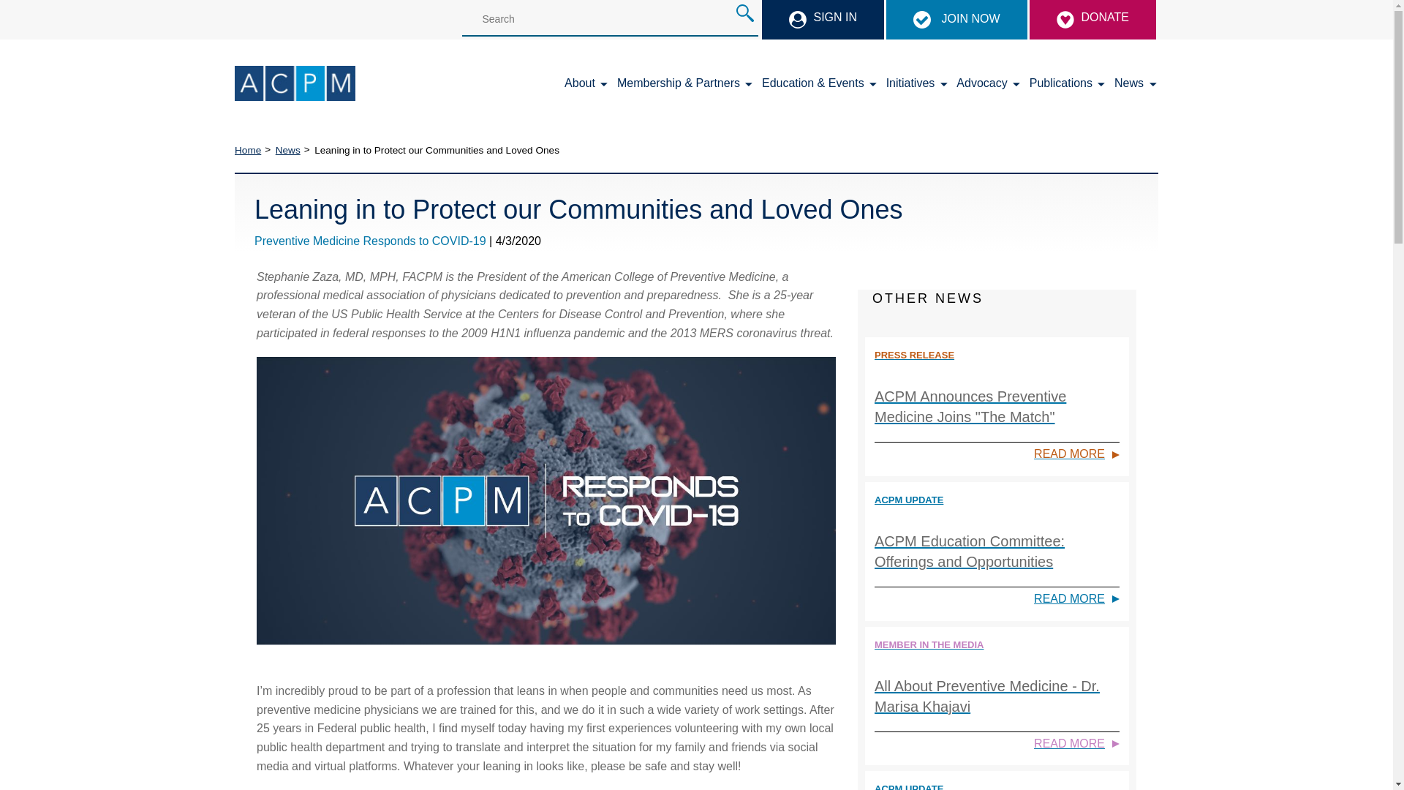 The height and width of the screenshot is (790, 1404). What do you see at coordinates (744, 13) in the screenshot?
I see `Submit search` at bounding box center [744, 13].